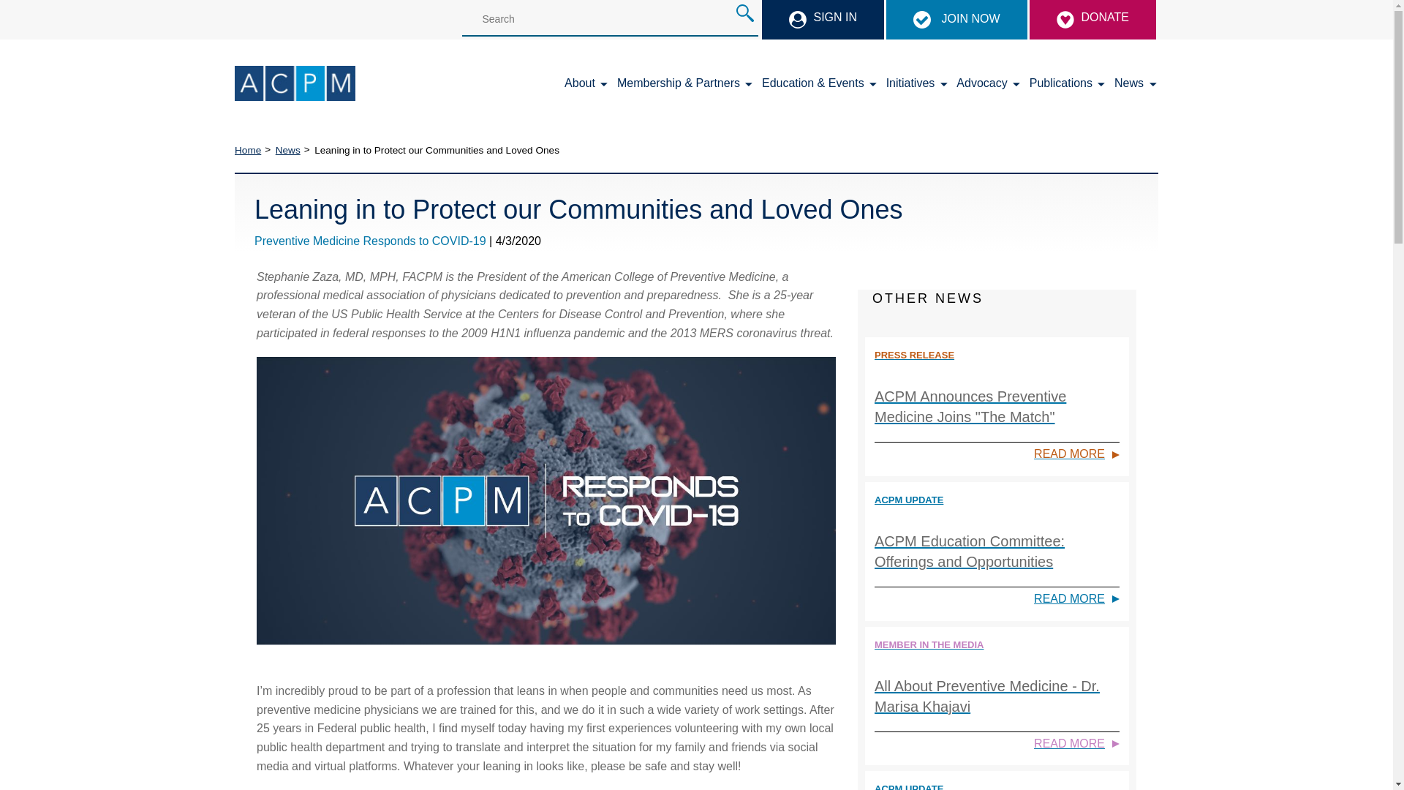 The height and width of the screenshot is (790, 1404). What do you see at coordinates (744, 13) in the screenshot?
I see `Submit search` at bounding box center [744, 13].